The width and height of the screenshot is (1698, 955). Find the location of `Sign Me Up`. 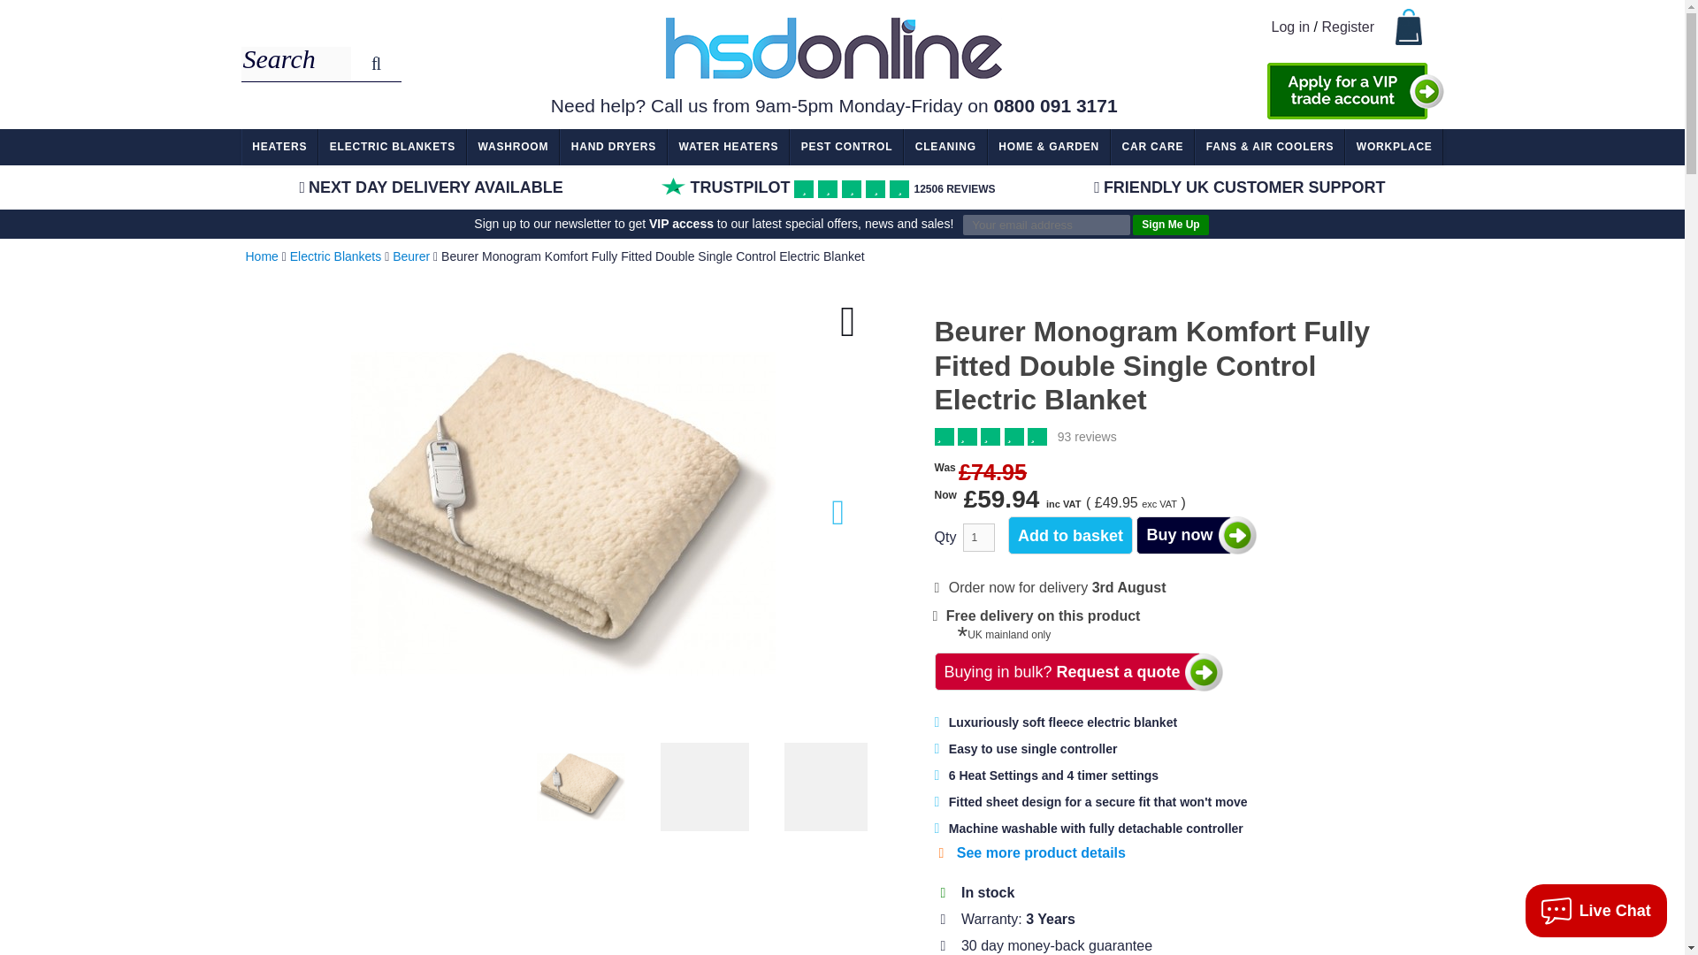

Sign Me Up is located at coordinates (1169, 225).